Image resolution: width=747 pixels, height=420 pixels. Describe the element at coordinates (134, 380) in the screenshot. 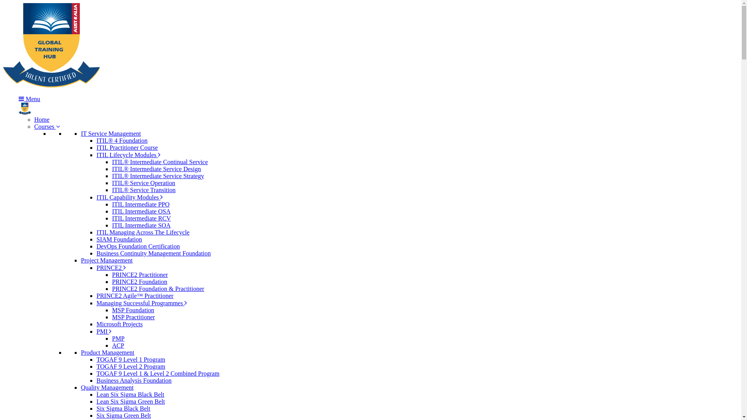

I see `Business Analysis Foundation` at that location.